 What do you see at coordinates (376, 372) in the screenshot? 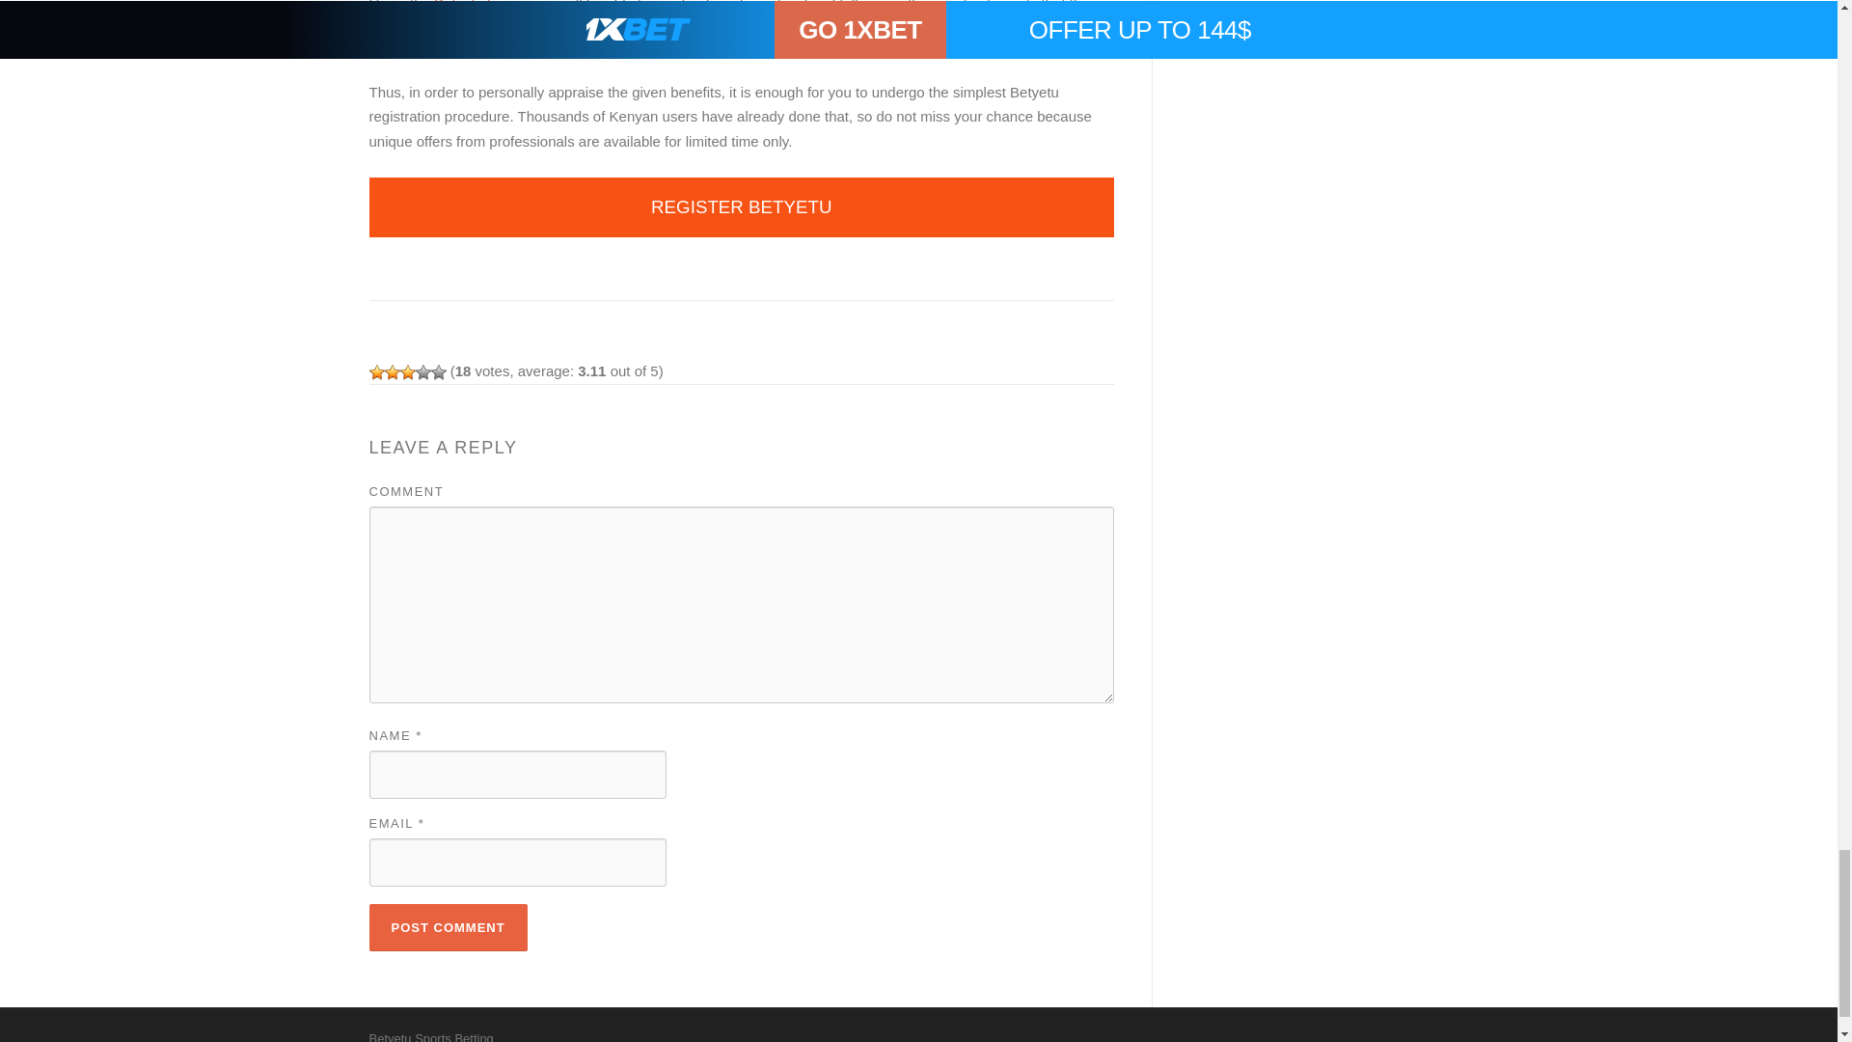
I see `1` at bounding box center [376, 372].